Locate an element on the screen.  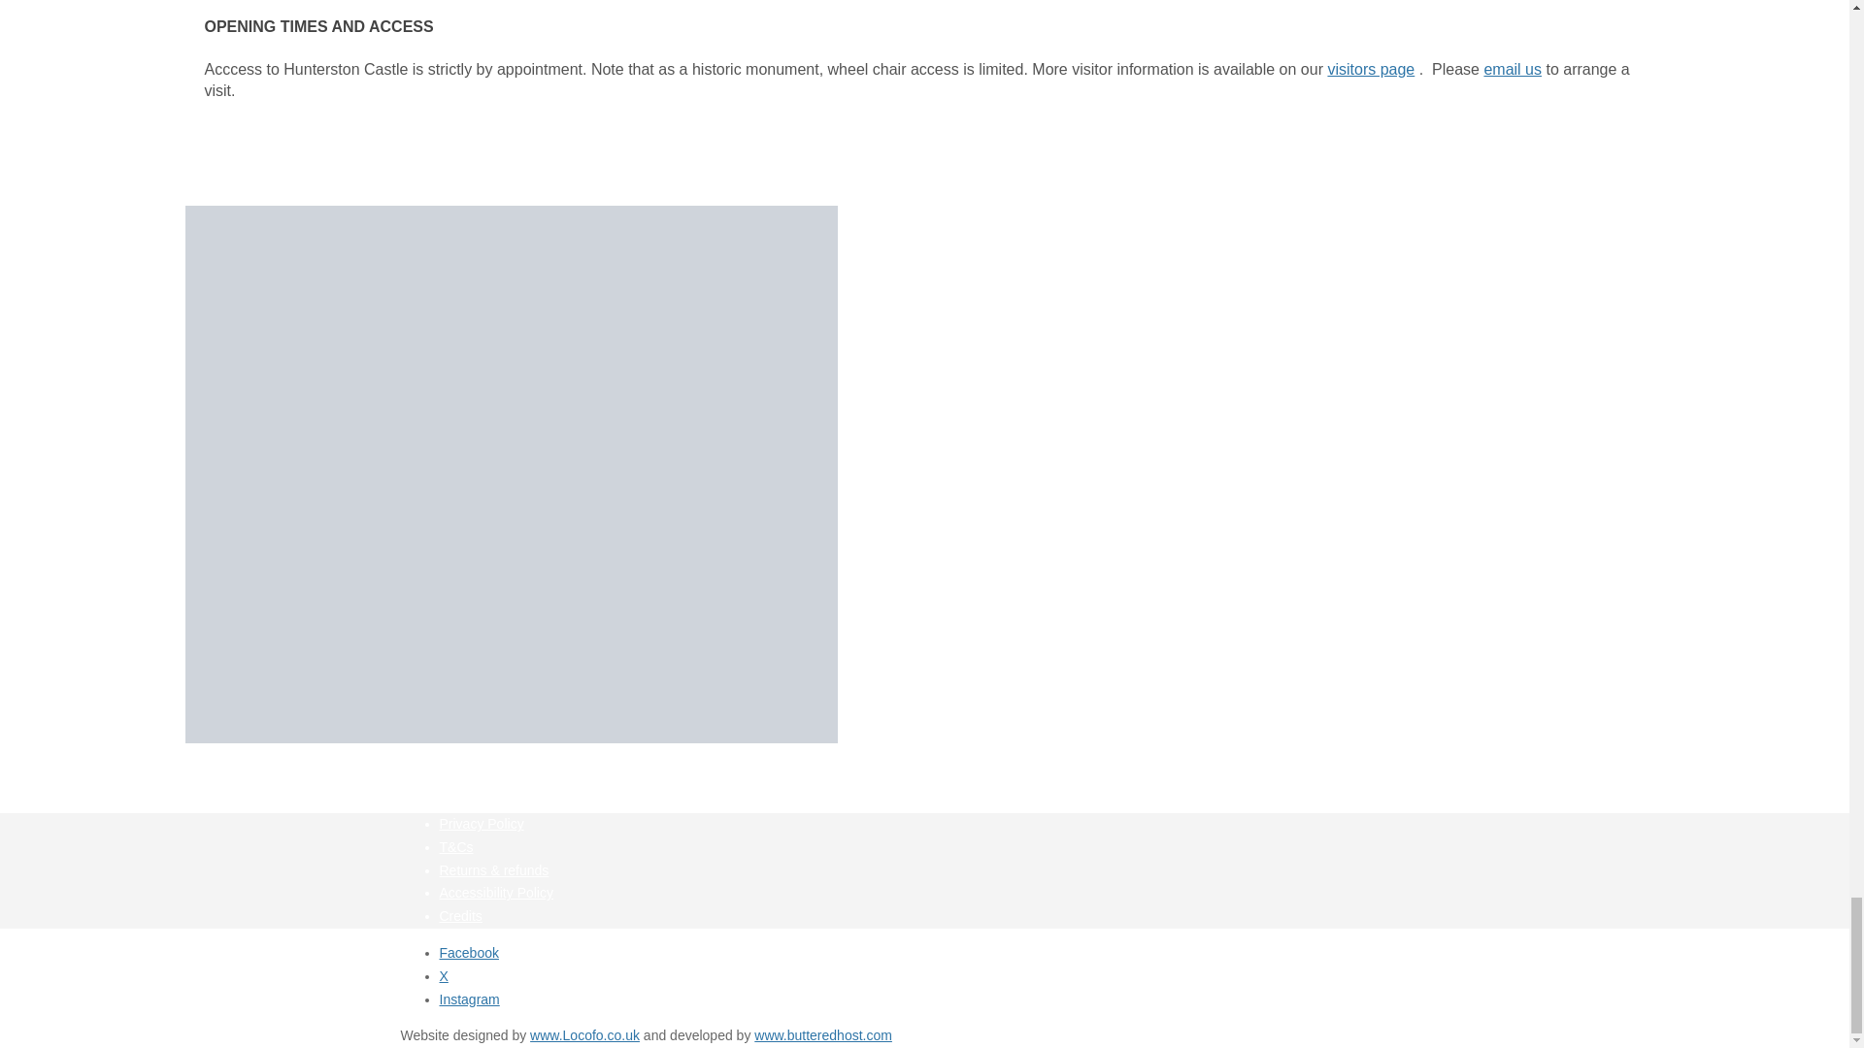
Link to Visitor Information page is located at coordinates (1371, 68).